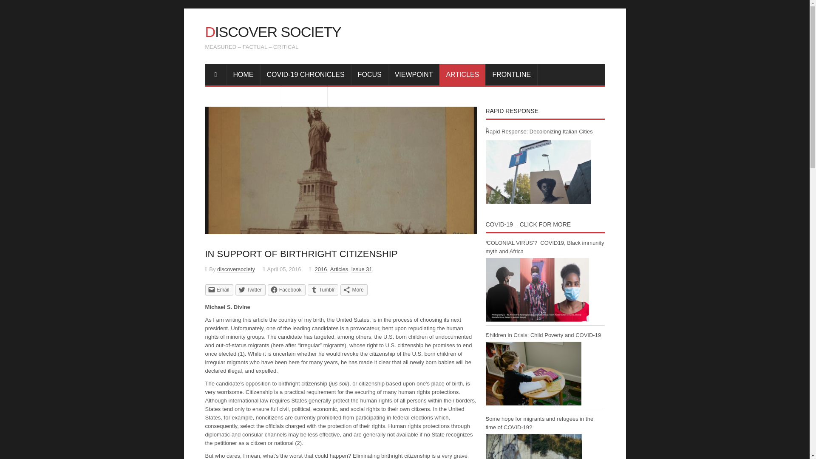 Image resolution: width=816 pixels, height=459 pixels. I want to click on HOME, so click(243, 74).